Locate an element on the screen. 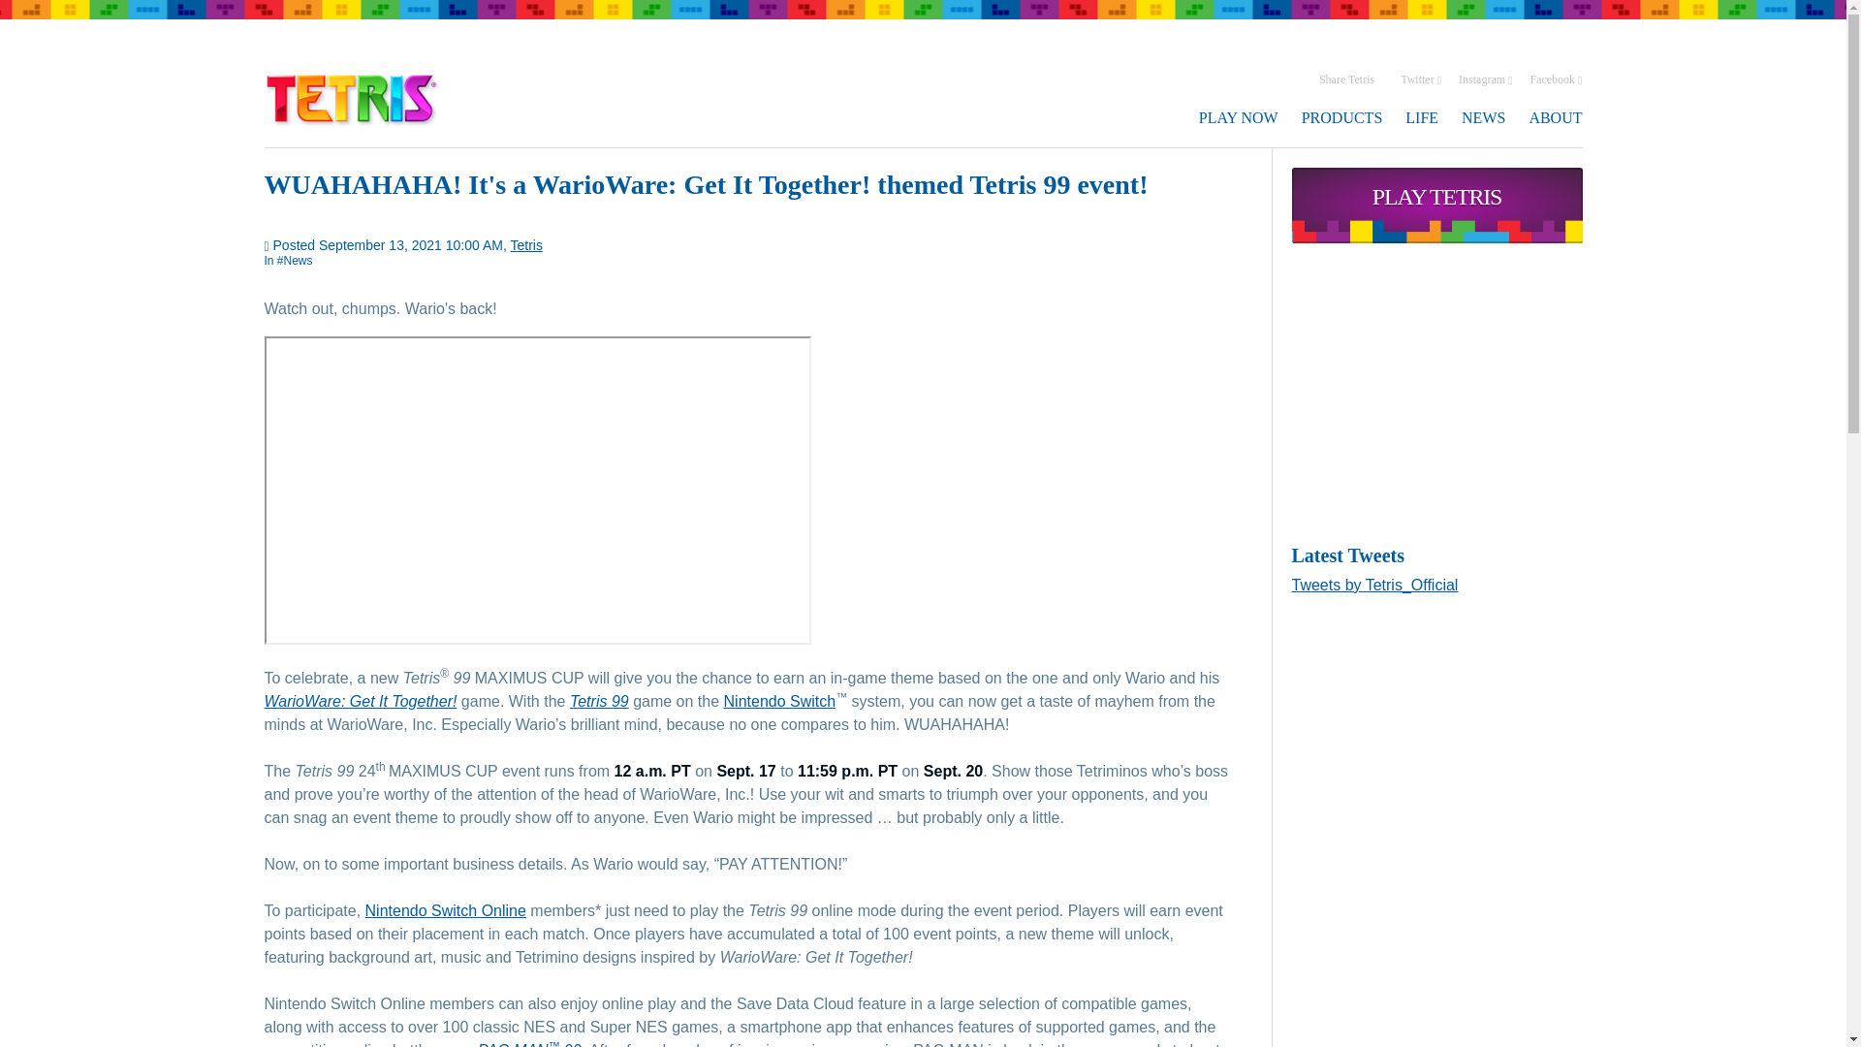 This screenshot has height=1047, width=1861. Nintendo Switch Online is located at coordinates (446, 910).